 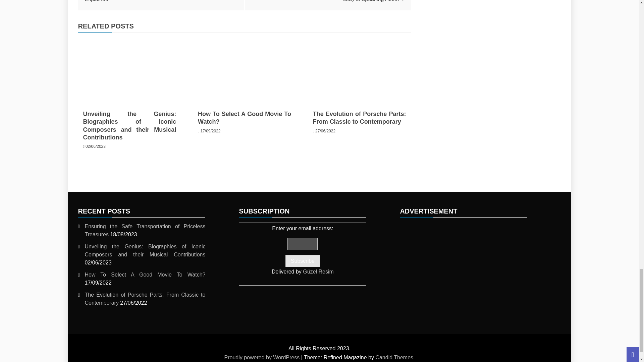 What do you see at coordinates (244, 118) in the screenshot?
I see `How To Select A Good Movie To Watch?` at bounding box center [244, 118].